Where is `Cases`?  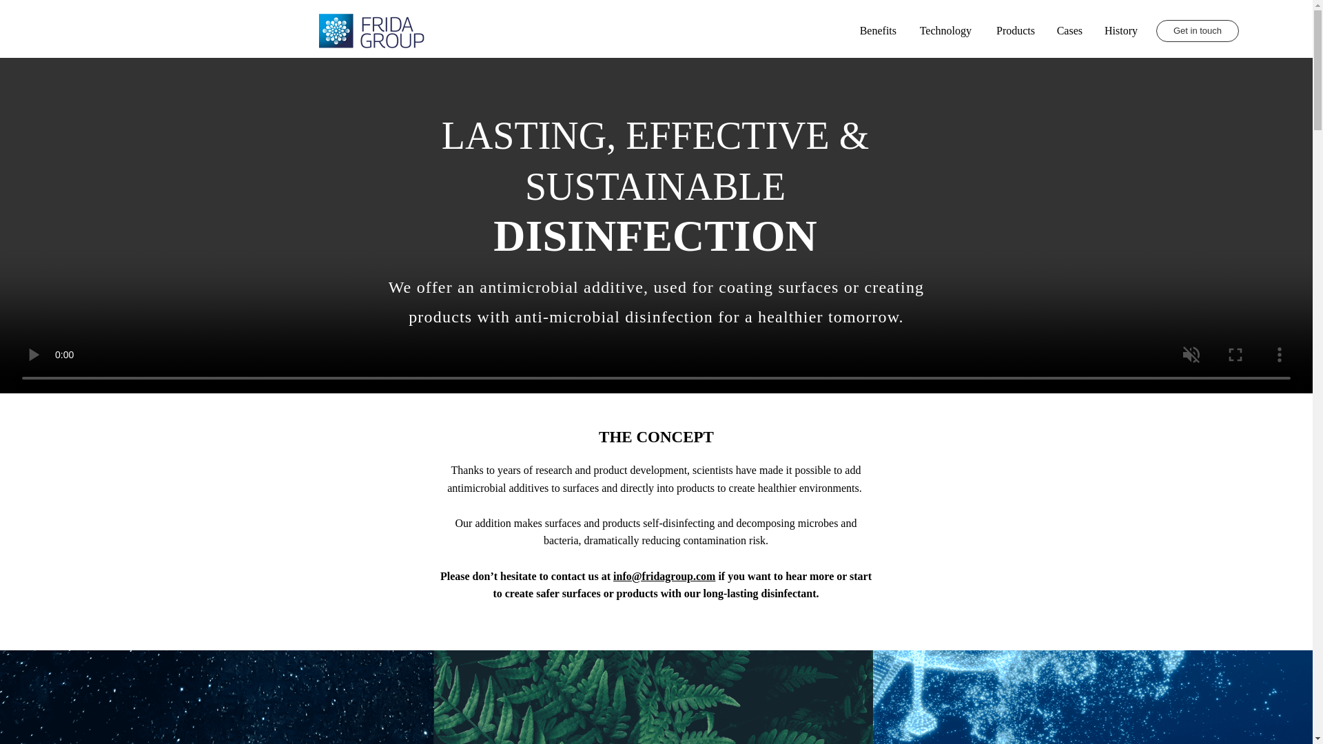
Cases is located at coordinates (1068, 31).